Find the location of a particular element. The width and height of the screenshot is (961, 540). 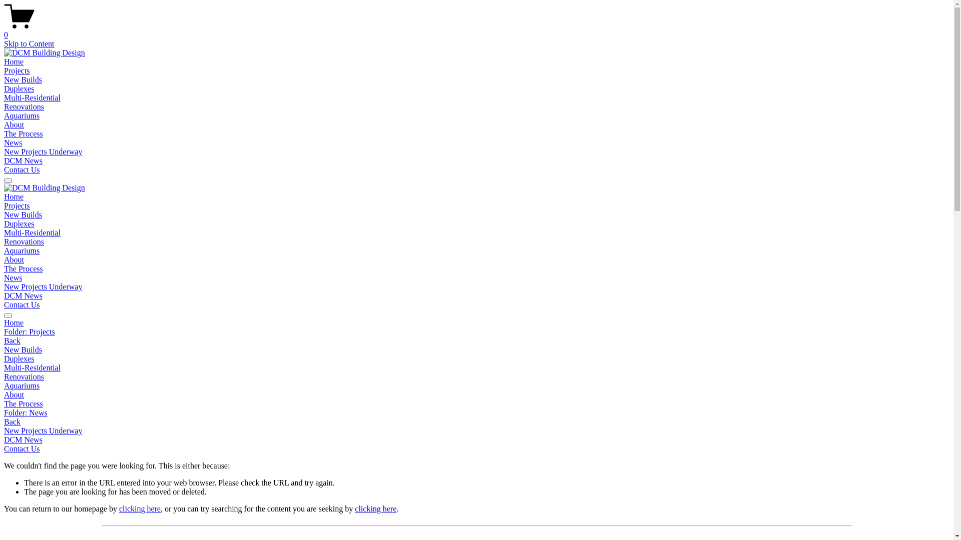

The Process is located at coordinates (24, 134).